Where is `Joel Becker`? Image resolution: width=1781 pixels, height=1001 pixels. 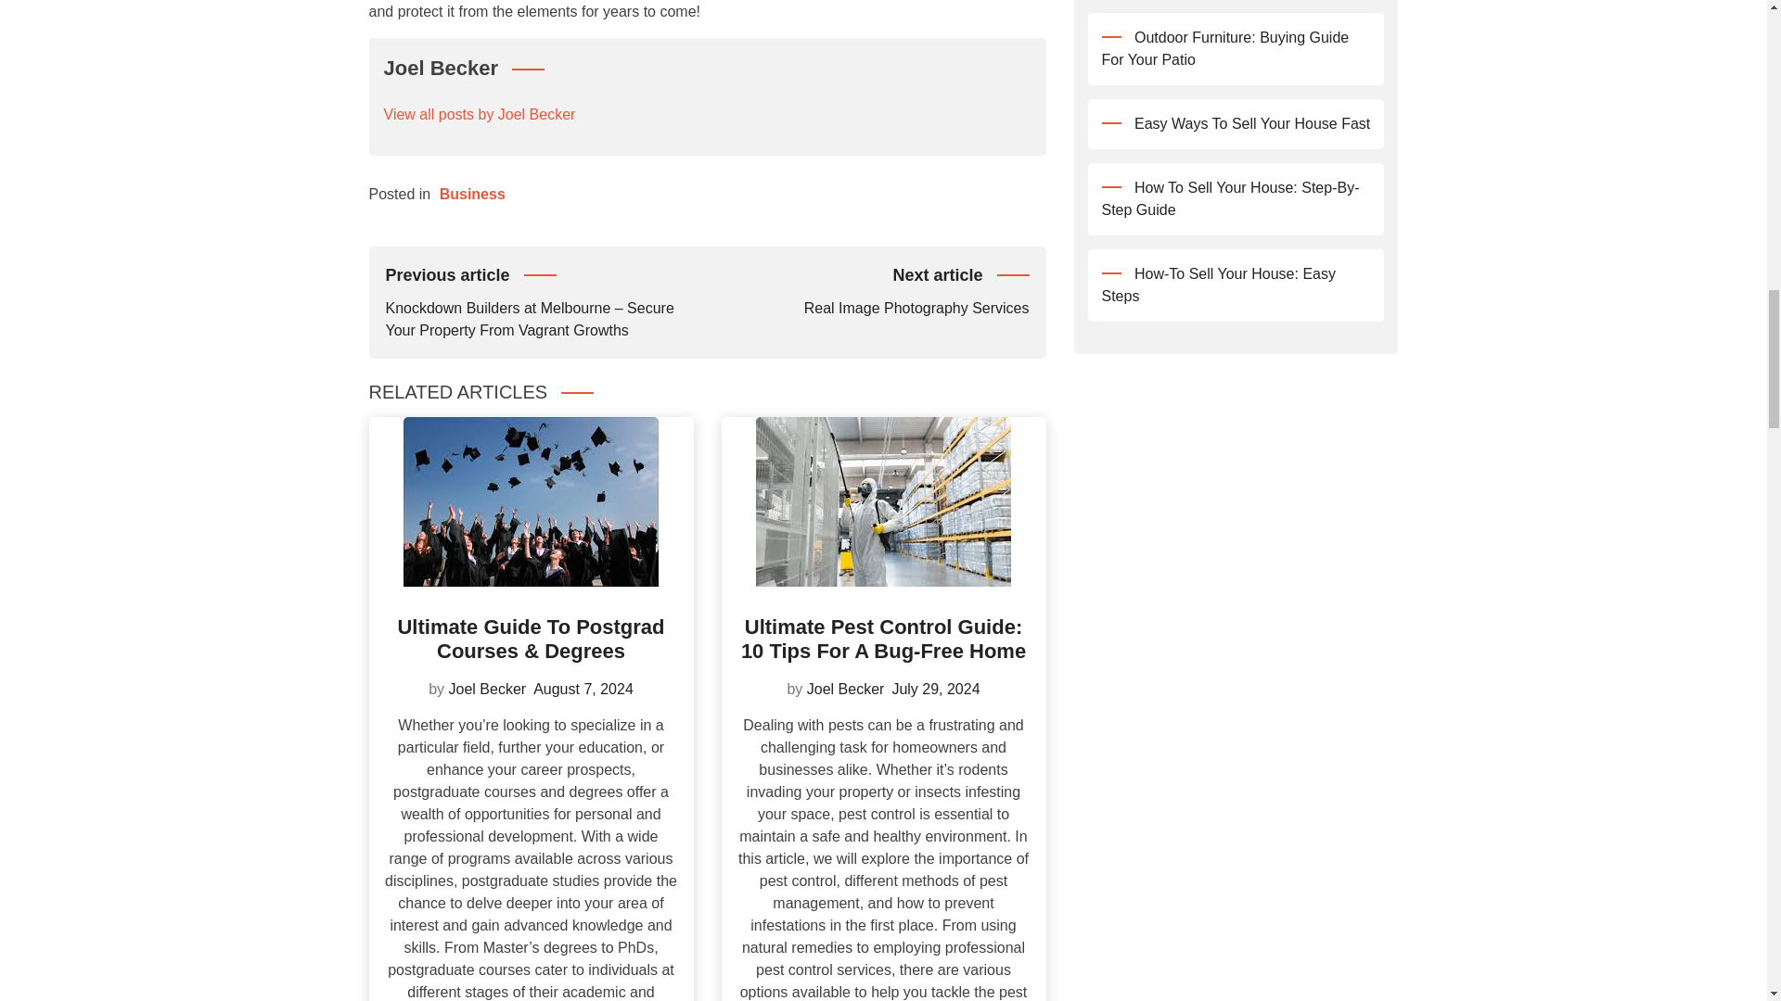
Joel Becker is located at coordinates (868, 289).